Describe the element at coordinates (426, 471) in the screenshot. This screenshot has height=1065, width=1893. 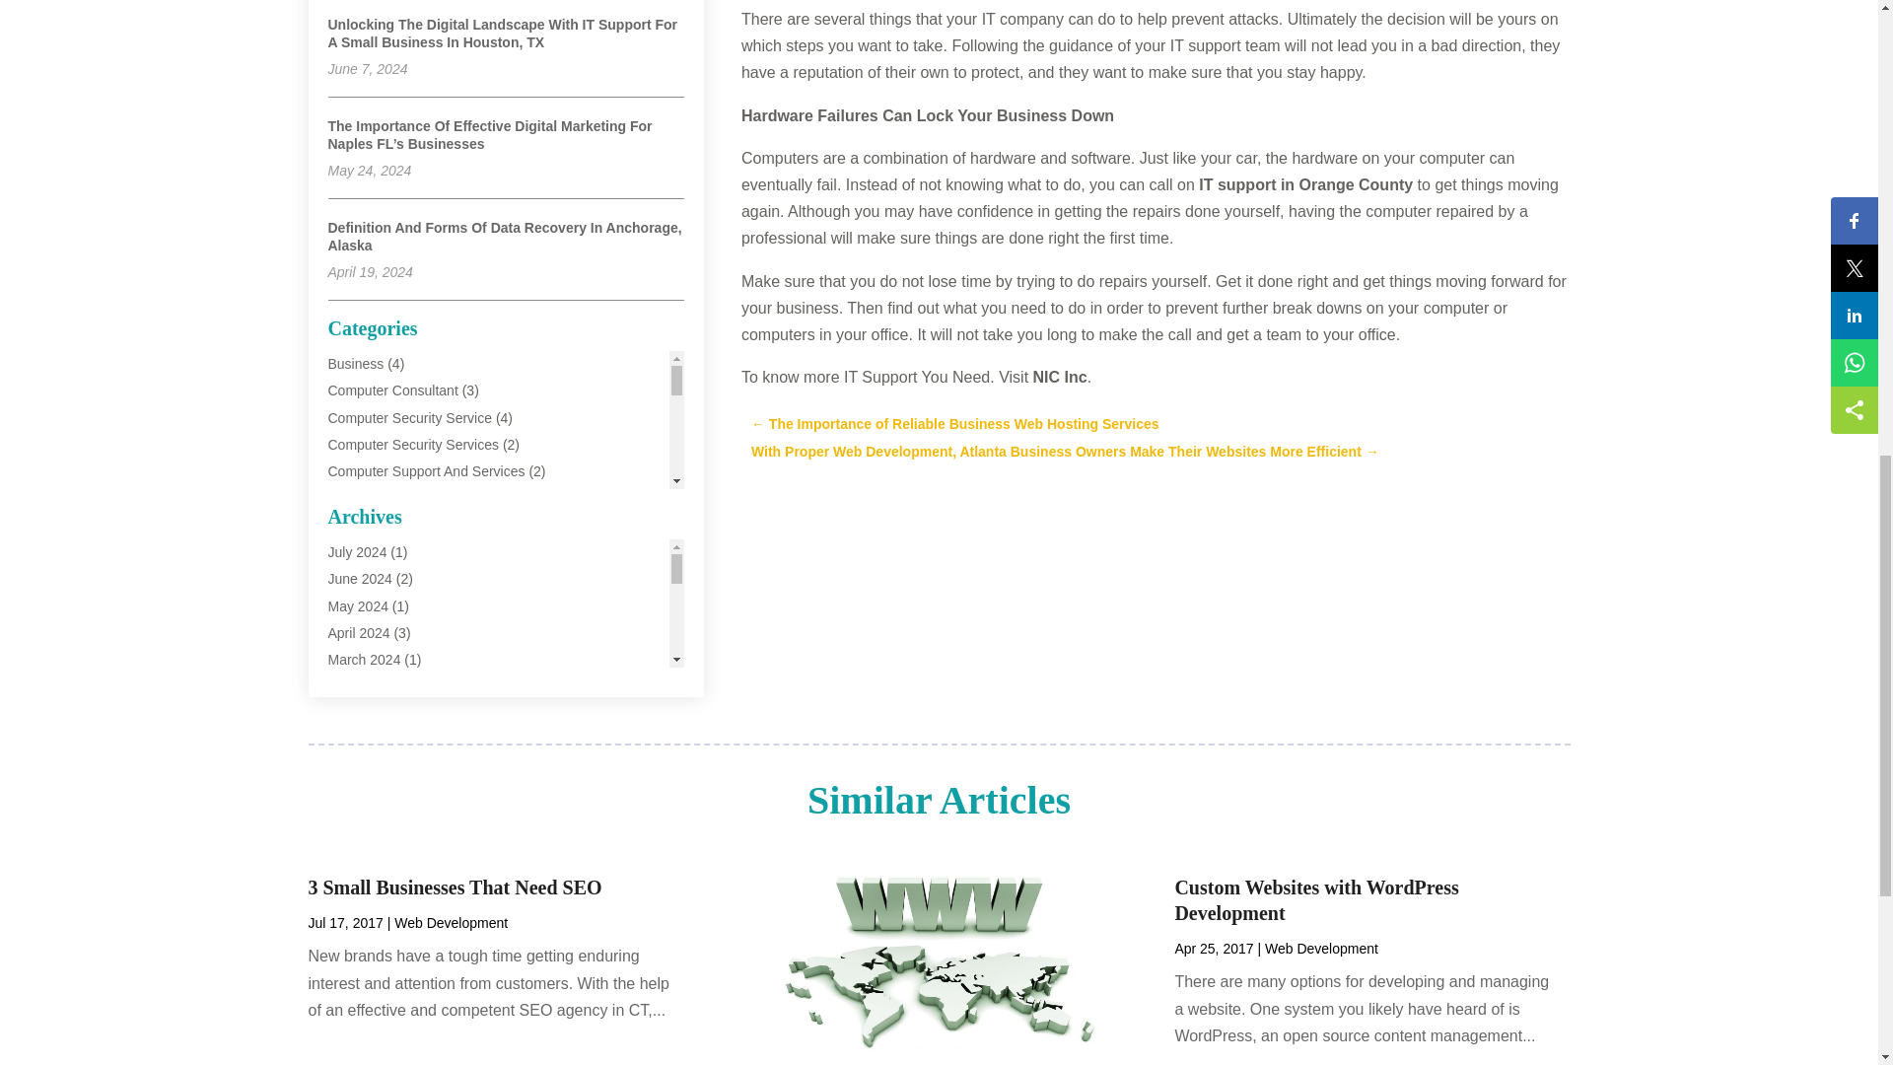
I see `Computer Support And Services` at that location.